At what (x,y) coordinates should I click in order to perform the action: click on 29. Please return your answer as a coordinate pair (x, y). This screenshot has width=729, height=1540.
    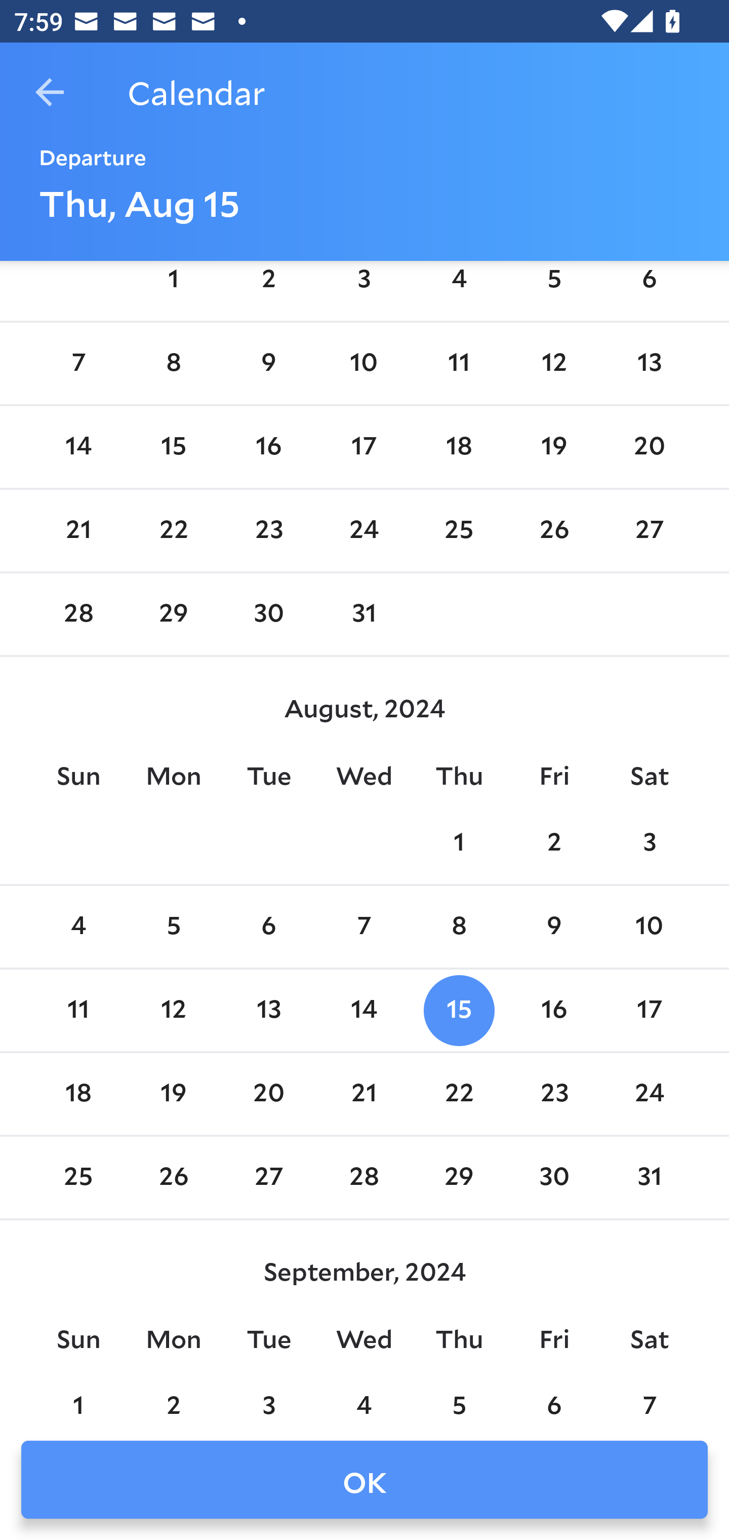
    Looking at the image, I should click on (174, 614).